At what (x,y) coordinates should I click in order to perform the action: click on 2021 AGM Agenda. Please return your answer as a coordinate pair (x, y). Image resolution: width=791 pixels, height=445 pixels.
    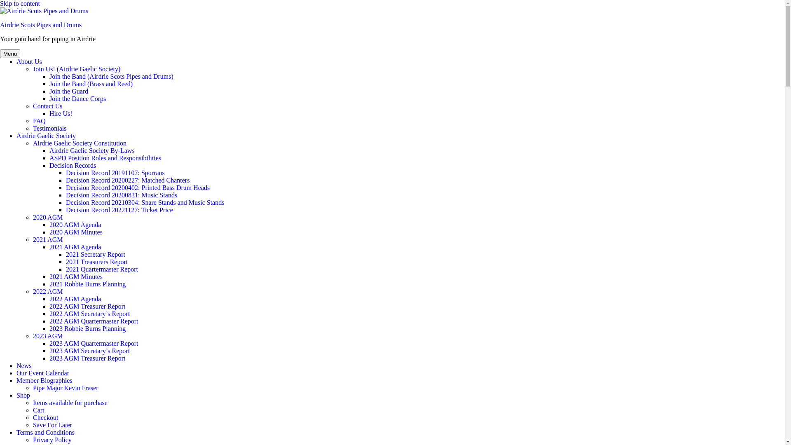
    Looking at the image, I should click on (75, 247).